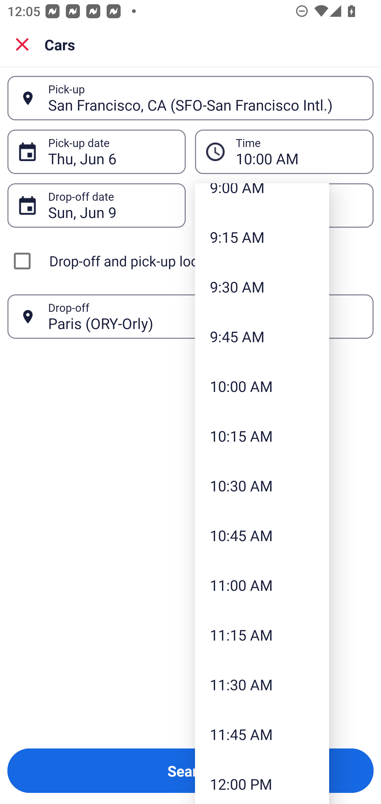 The width and height of the screenshot is (381, 804). Describe the element at coordinates (262, 684) in the screenshot. I see `11:30 AM` at that location.